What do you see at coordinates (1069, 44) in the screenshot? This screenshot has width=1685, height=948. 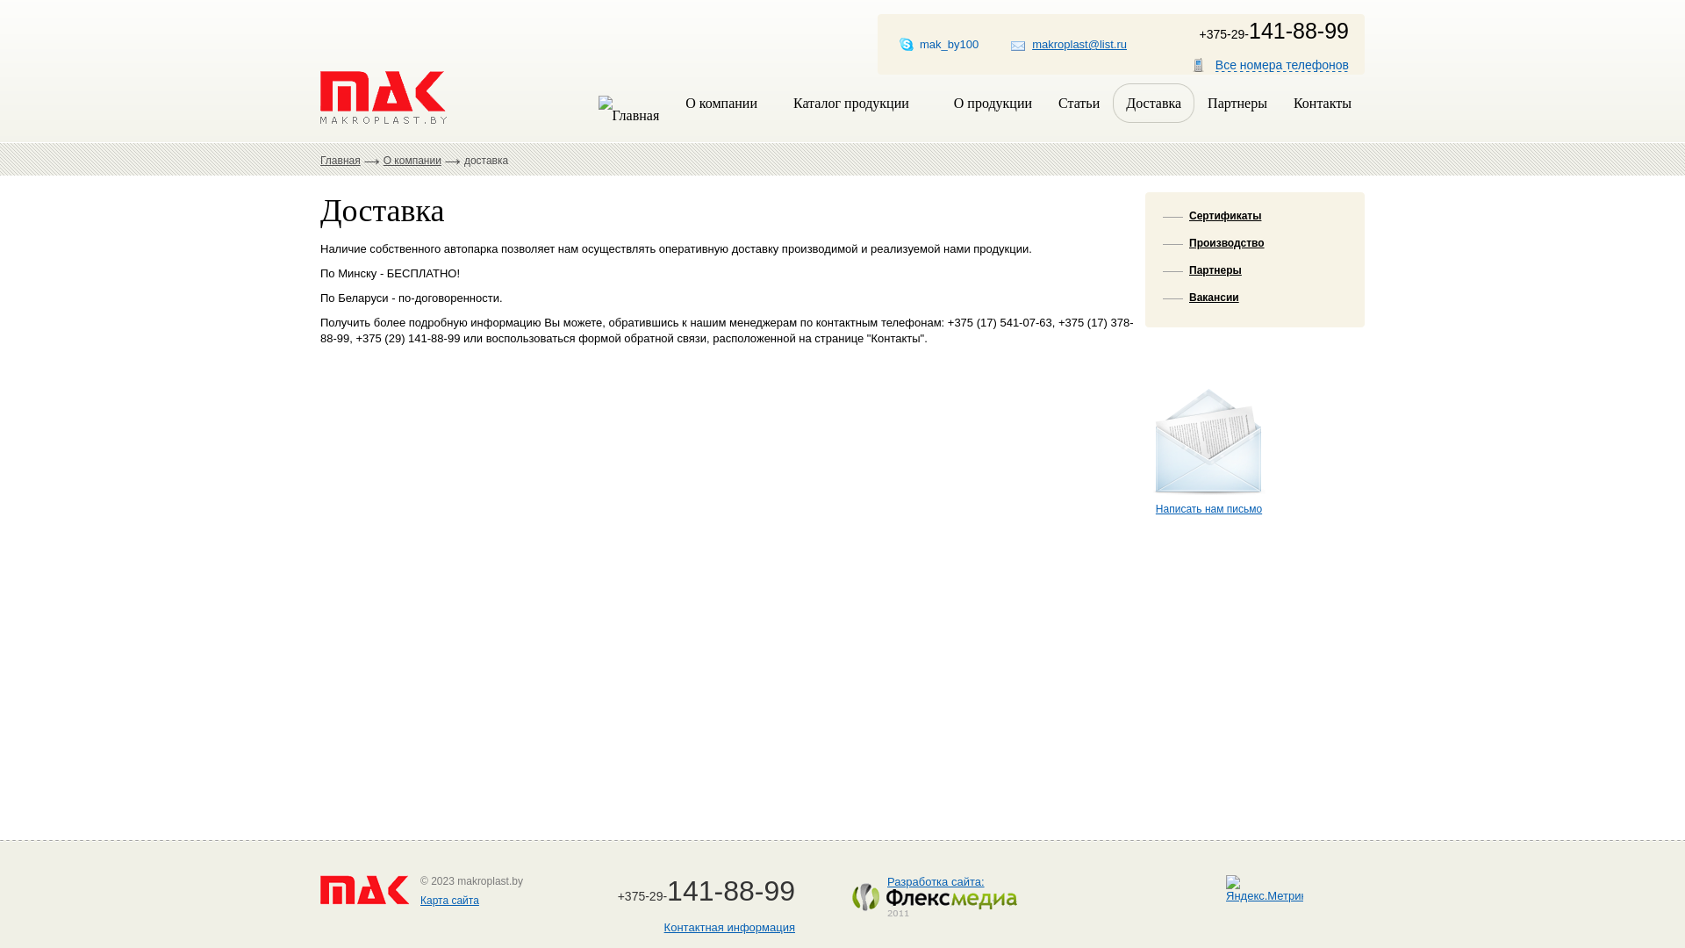 I see `makroplast@list.ru` at bounding box center [1069, 44].